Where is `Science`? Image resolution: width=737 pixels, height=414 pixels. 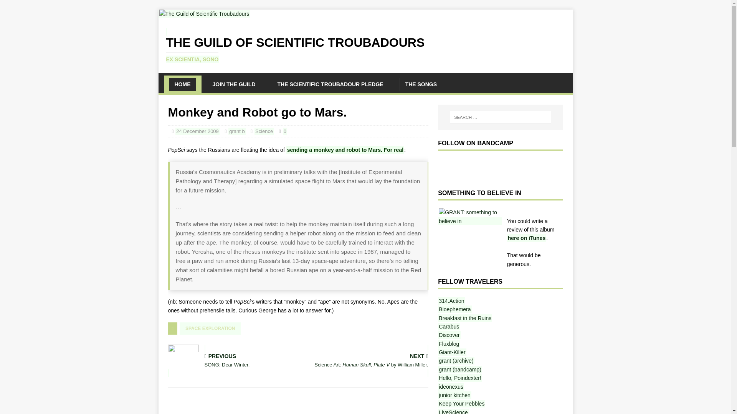
Science is located at coordinates (237, 131).